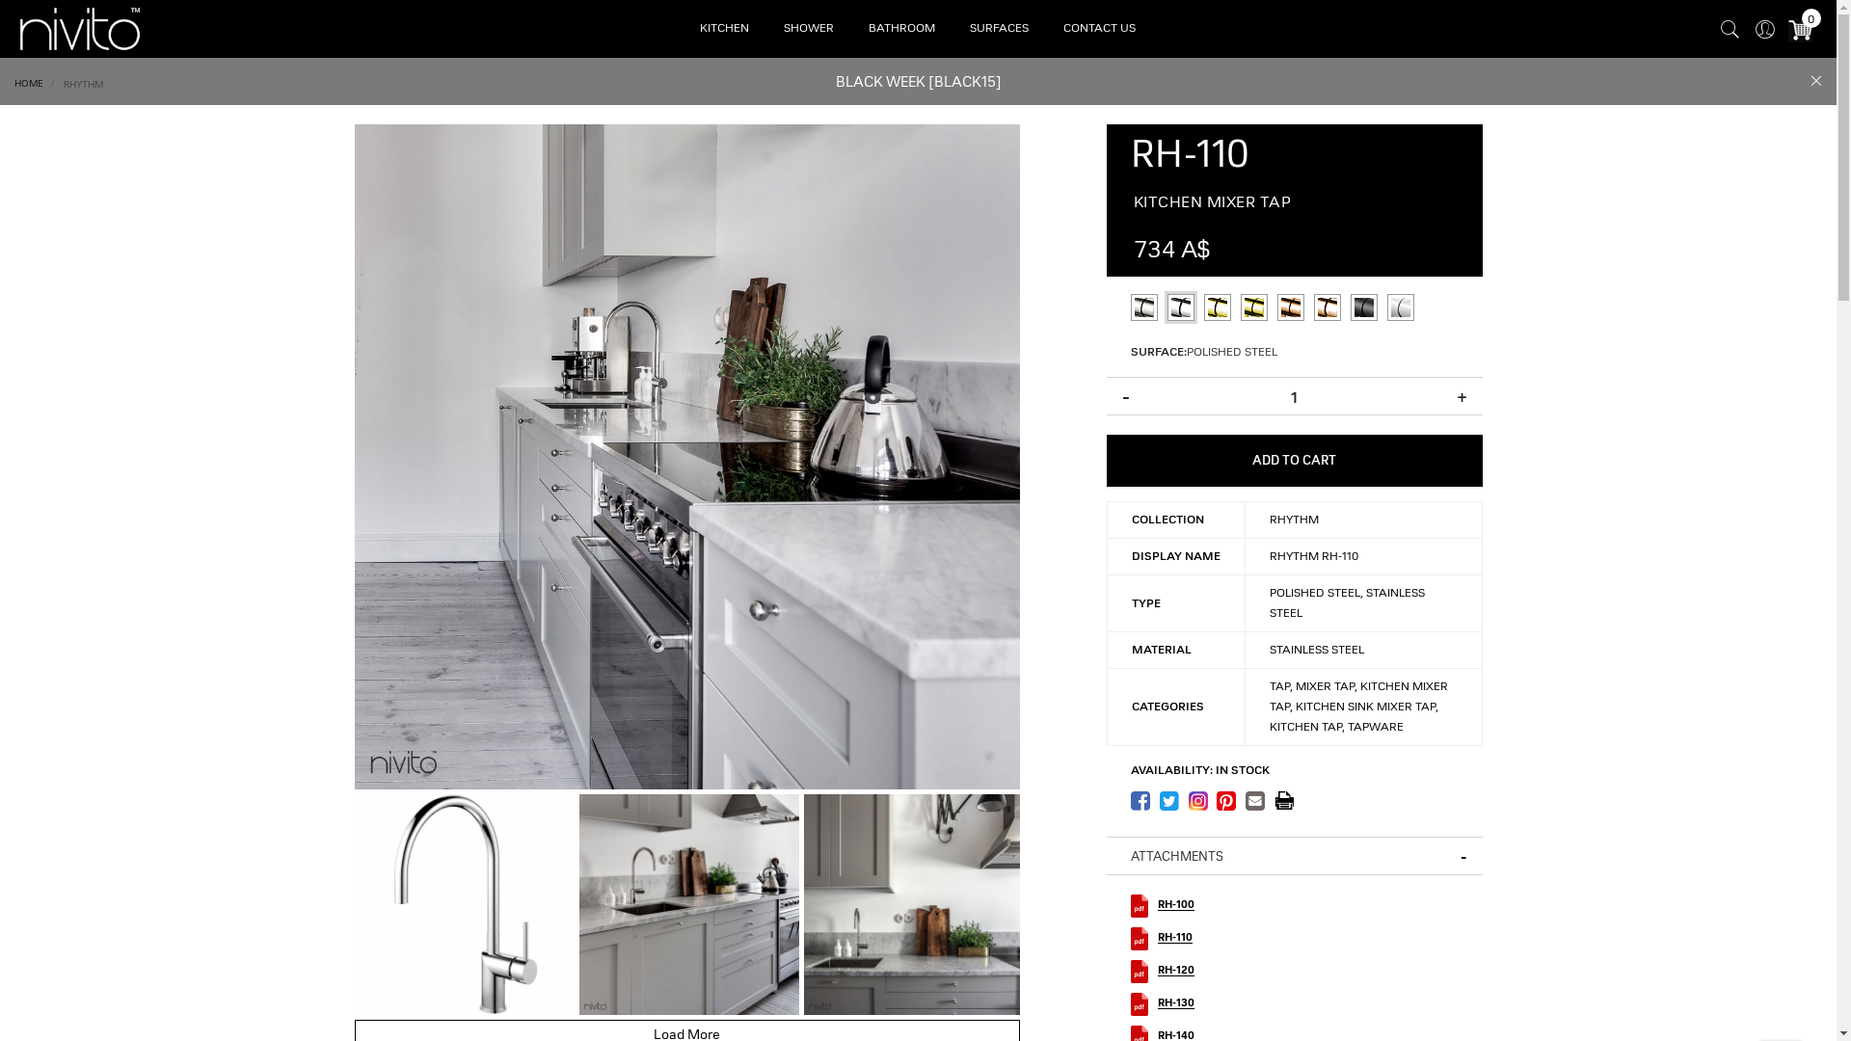 The image size is (1851, 1041). Describe the element at coordinates (1295, 380) in the screenshot. I see `ADD TO CART` at that location.